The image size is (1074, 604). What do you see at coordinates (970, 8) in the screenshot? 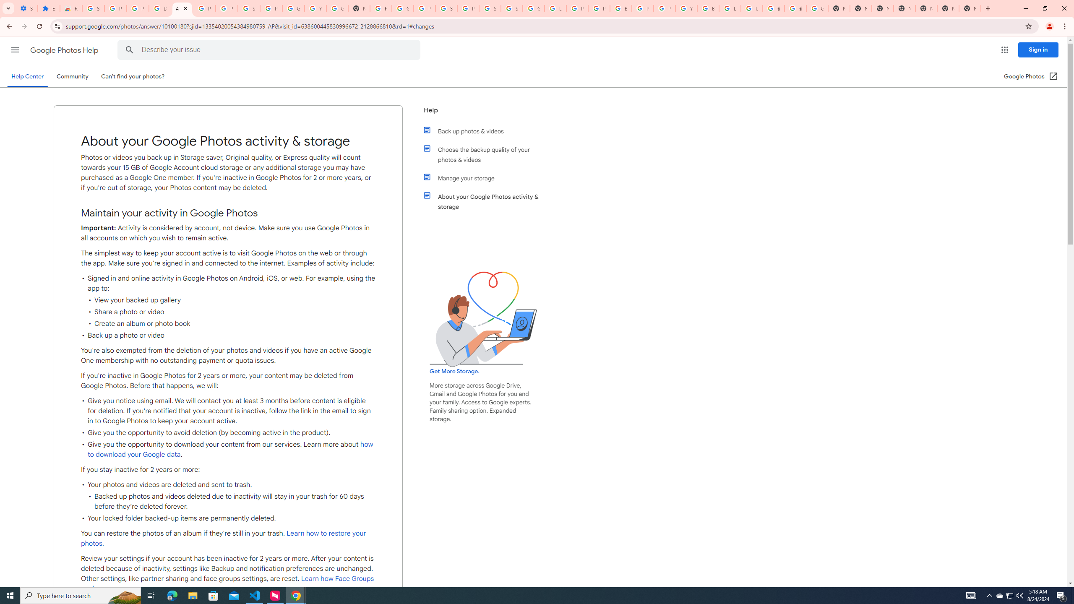
I see `New Tab` at bounding box center [970, 8].